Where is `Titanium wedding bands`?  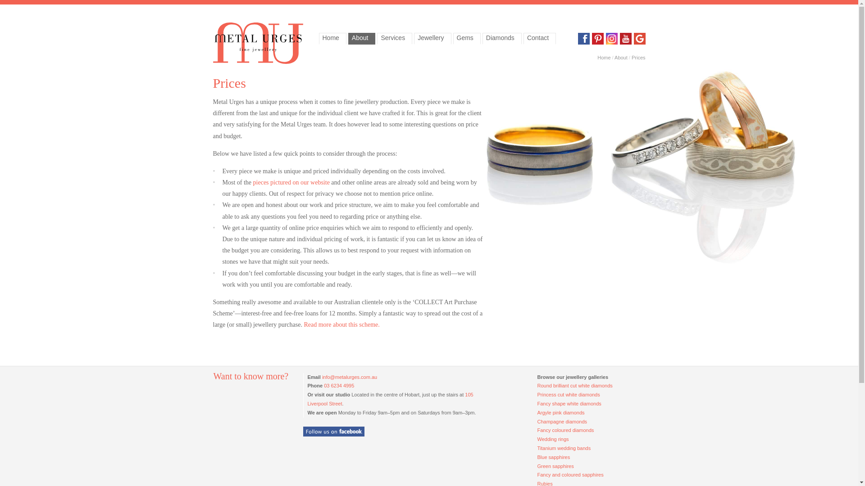 Titanium wedding bands is located at coordinates (564, 448).